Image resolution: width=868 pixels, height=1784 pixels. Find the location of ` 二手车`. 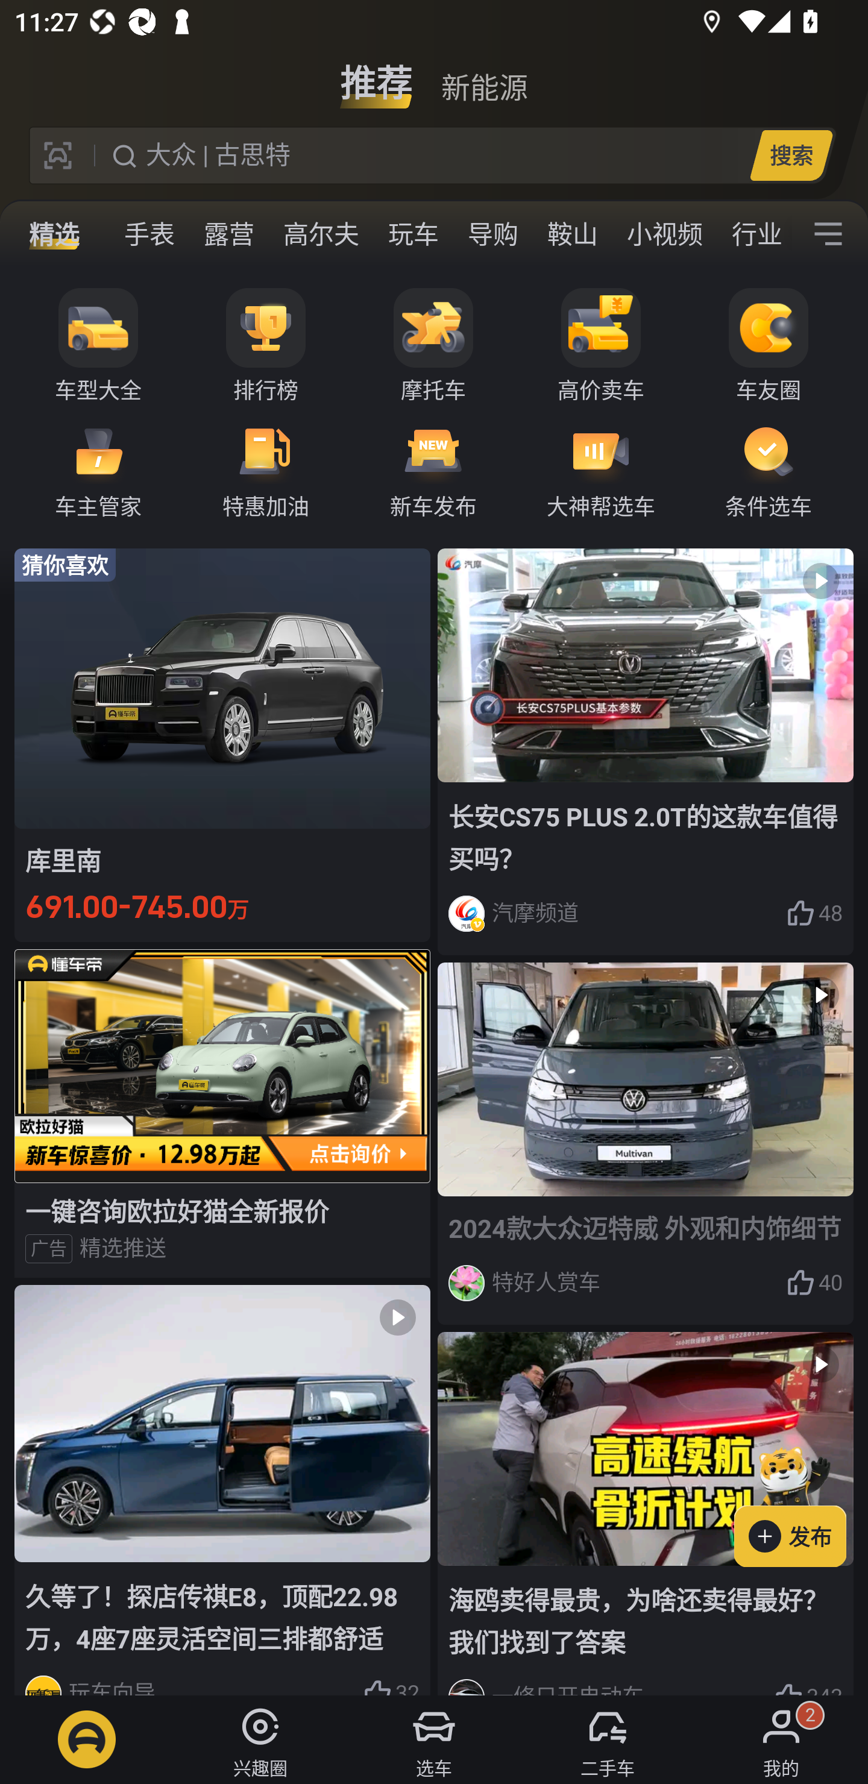

 二手车 is located at coordinates (608, 1739).